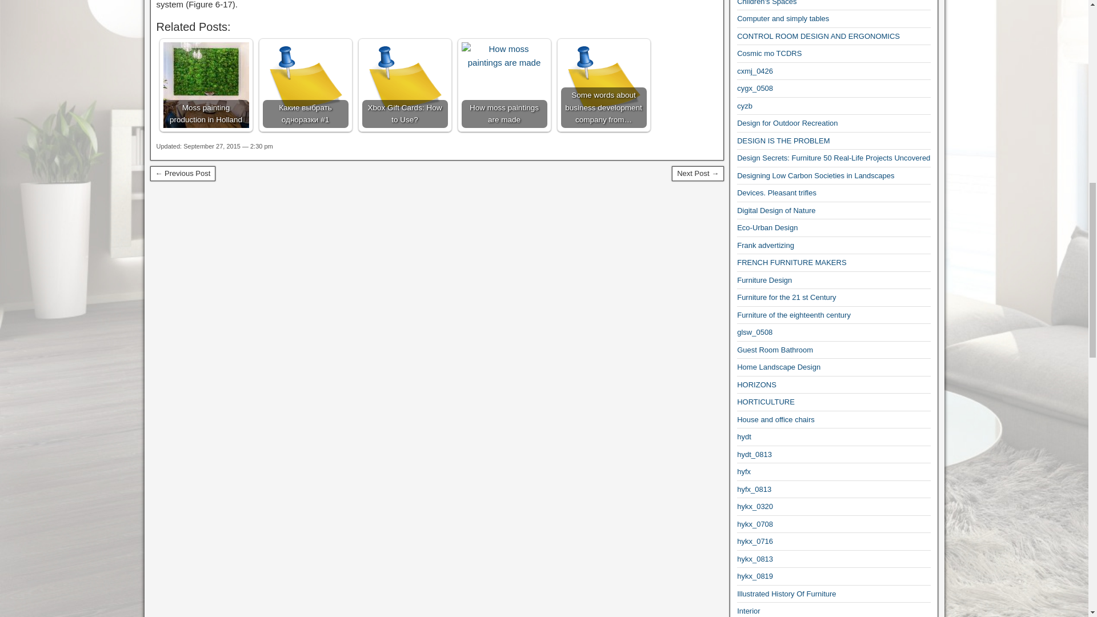 This screenshot has height=617, width=1097. Describe the element at coordinates (783, 141) in the screenshot. I see `DESIGN IS THE PROBLEM` at that location.